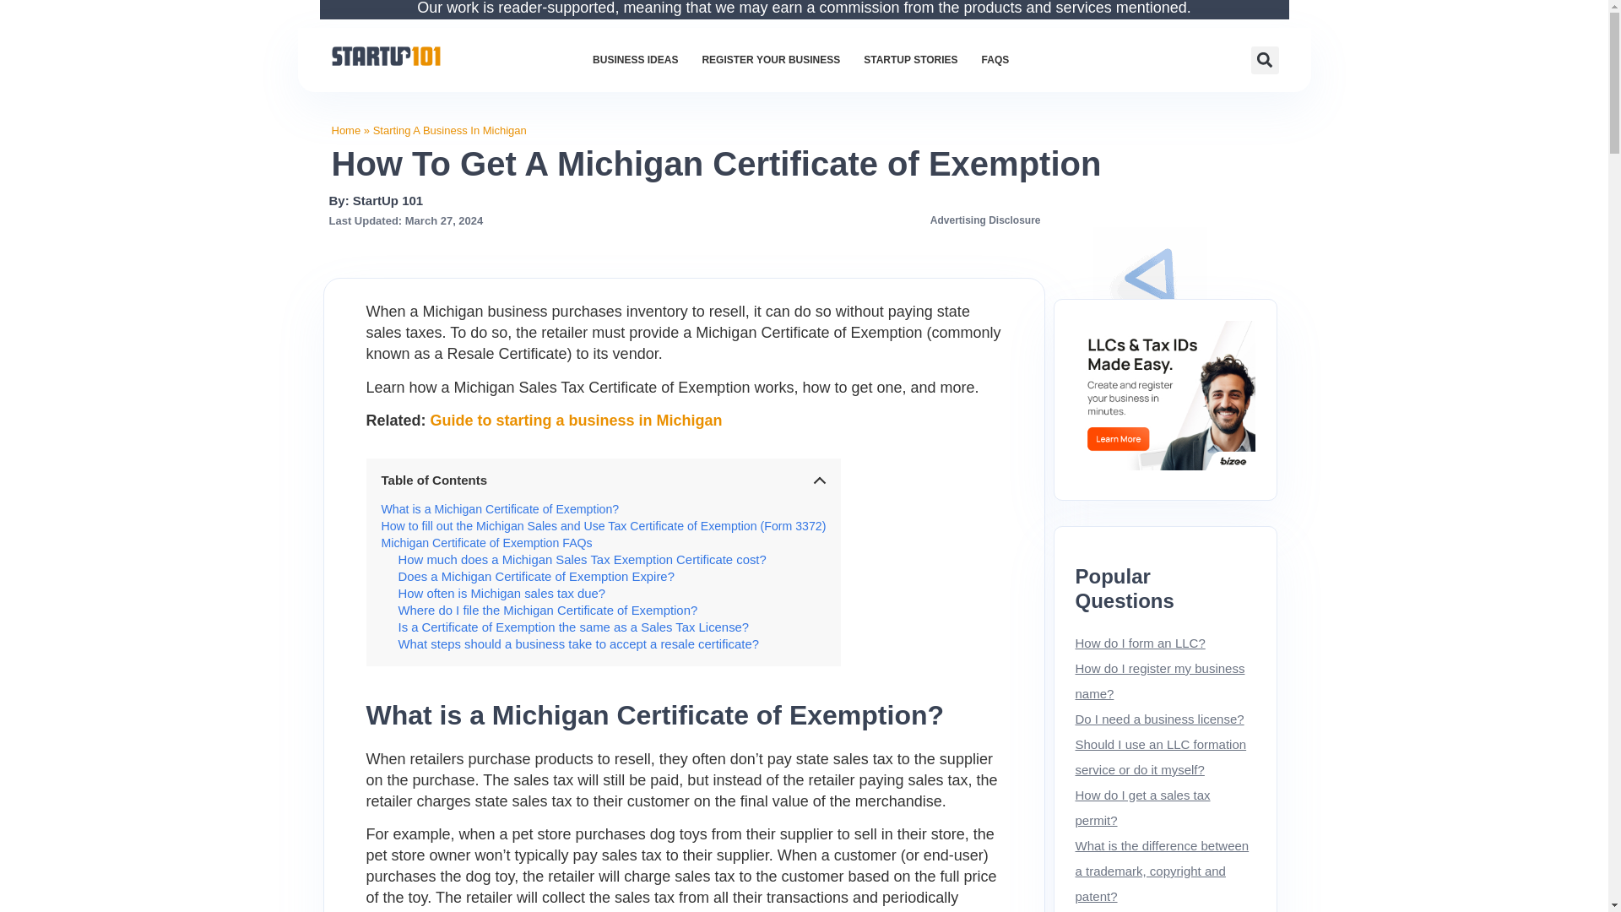 This screenshot has height=912, width=1621. What do you see at coordinates (344, 130) in the screenshot?
I see `Home` at bounding box center [344, 130].